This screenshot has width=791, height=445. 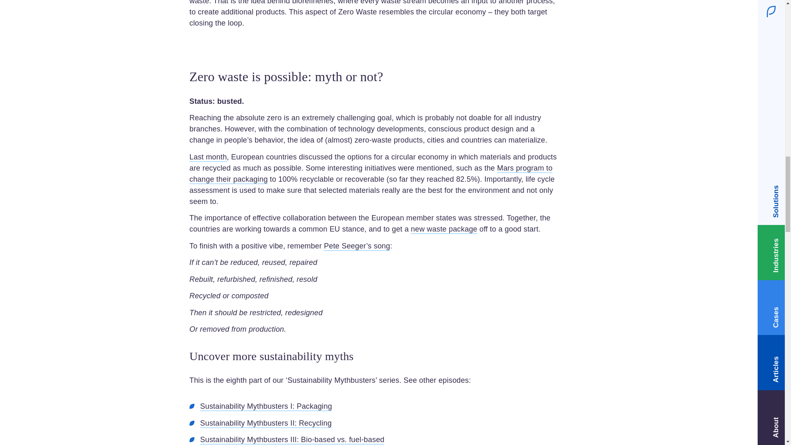 I want to click on Mars program to change their packaging, so click(x=371, y=174).